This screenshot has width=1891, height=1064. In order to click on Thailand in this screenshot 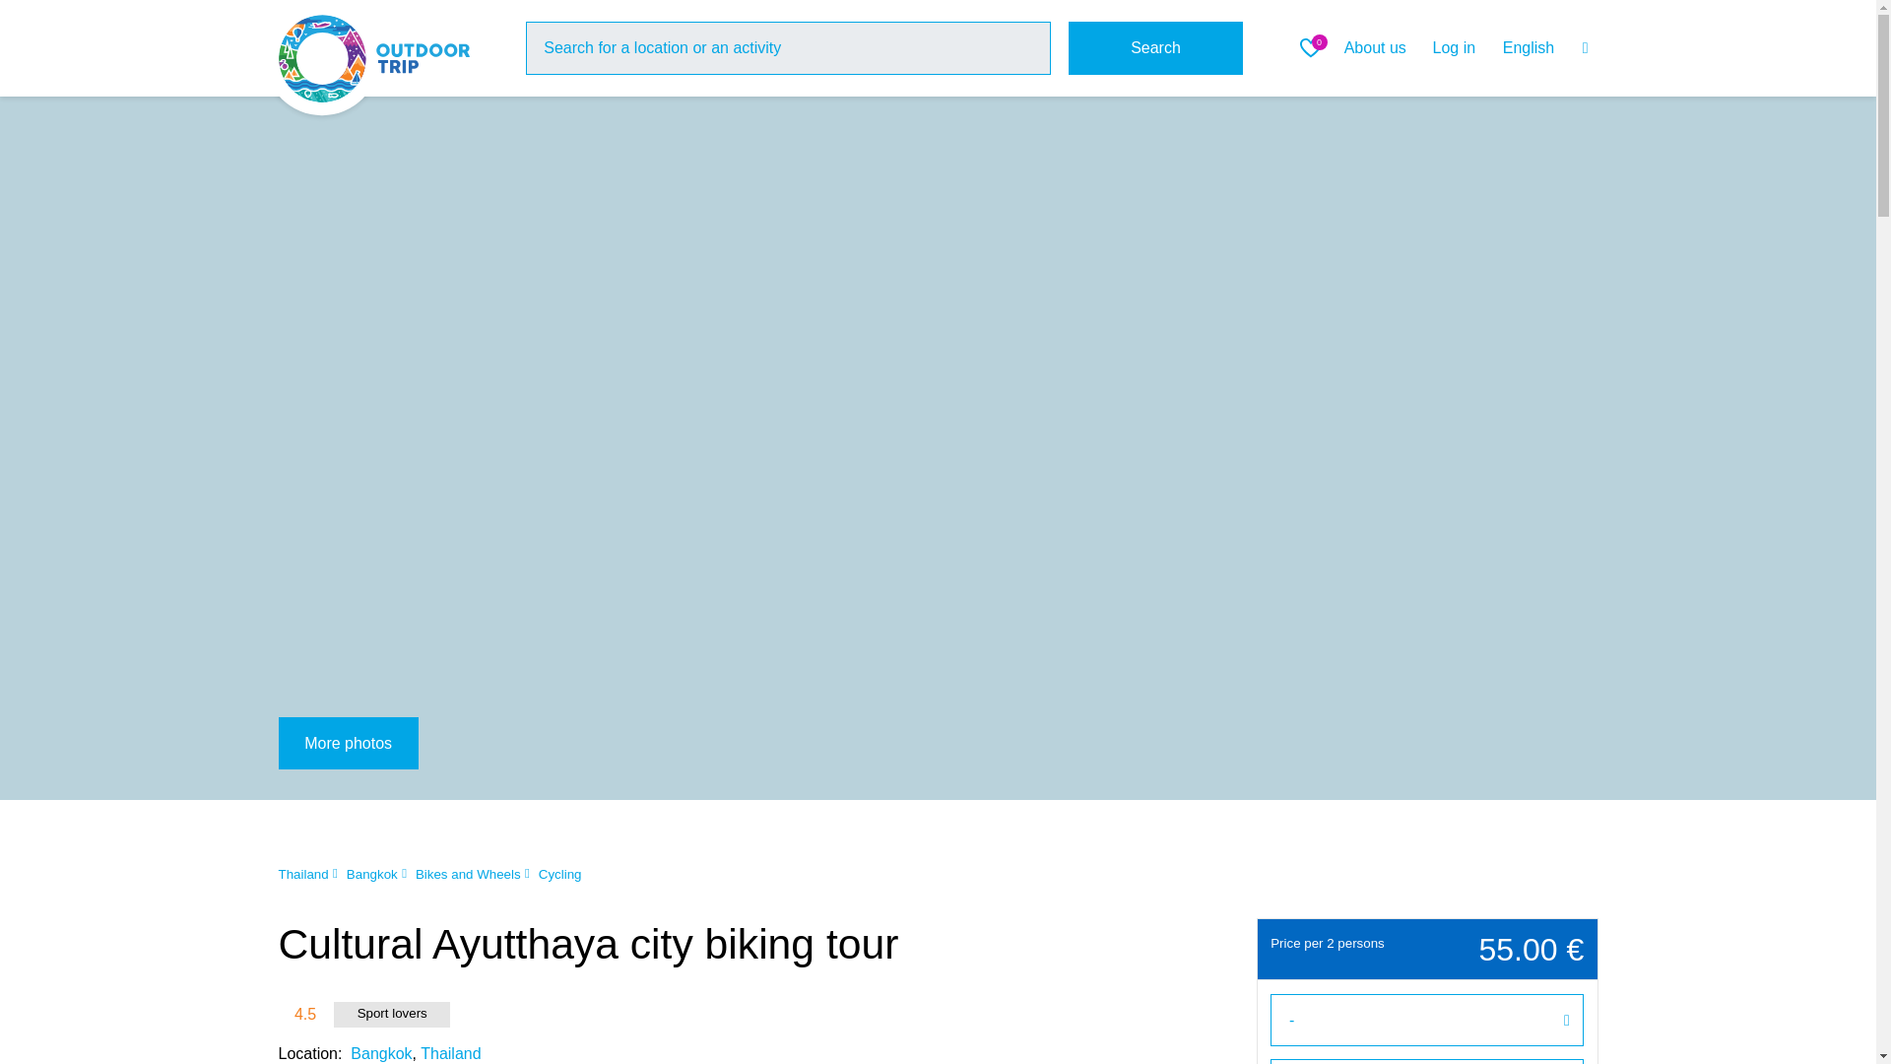, I will do `click(449, 1052)`.